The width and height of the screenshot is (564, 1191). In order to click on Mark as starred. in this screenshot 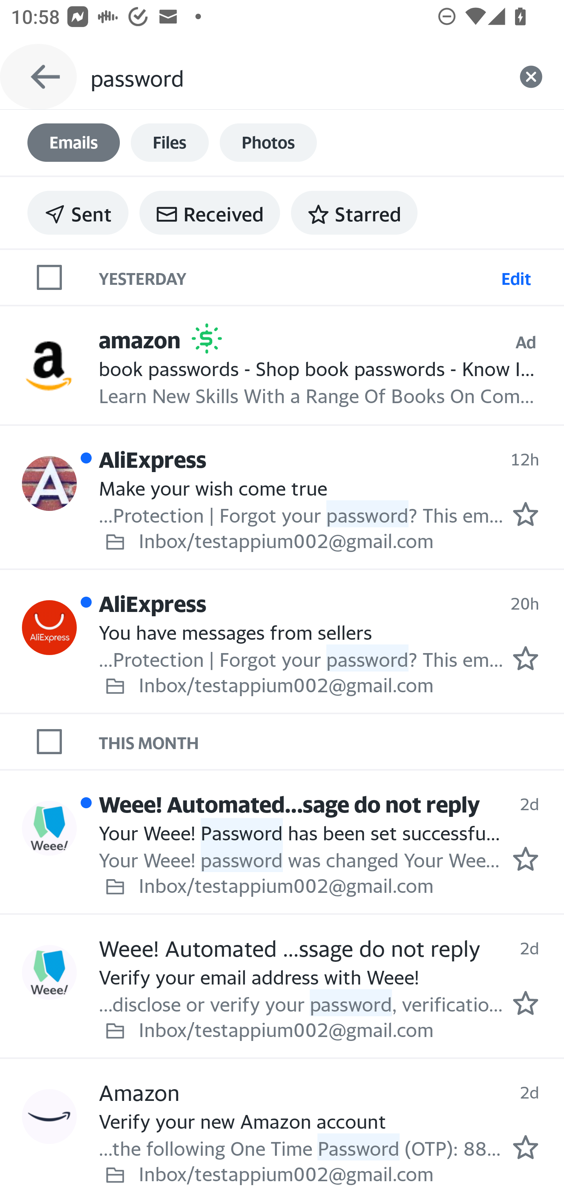, I will do `click(526, 658)`.